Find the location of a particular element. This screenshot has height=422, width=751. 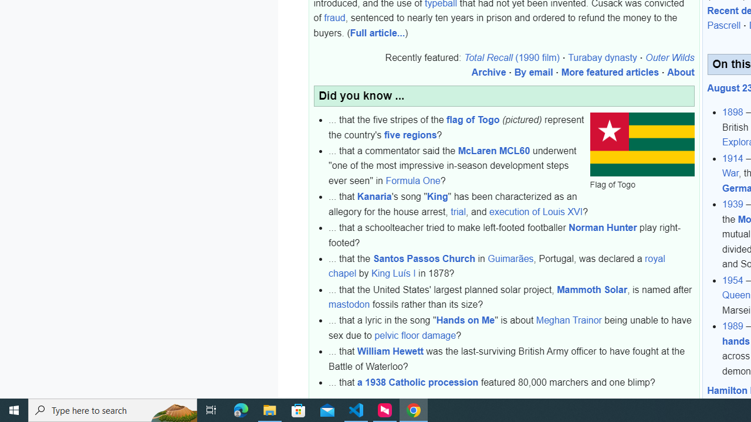

More featured articles is located at coordinates (610, 73).